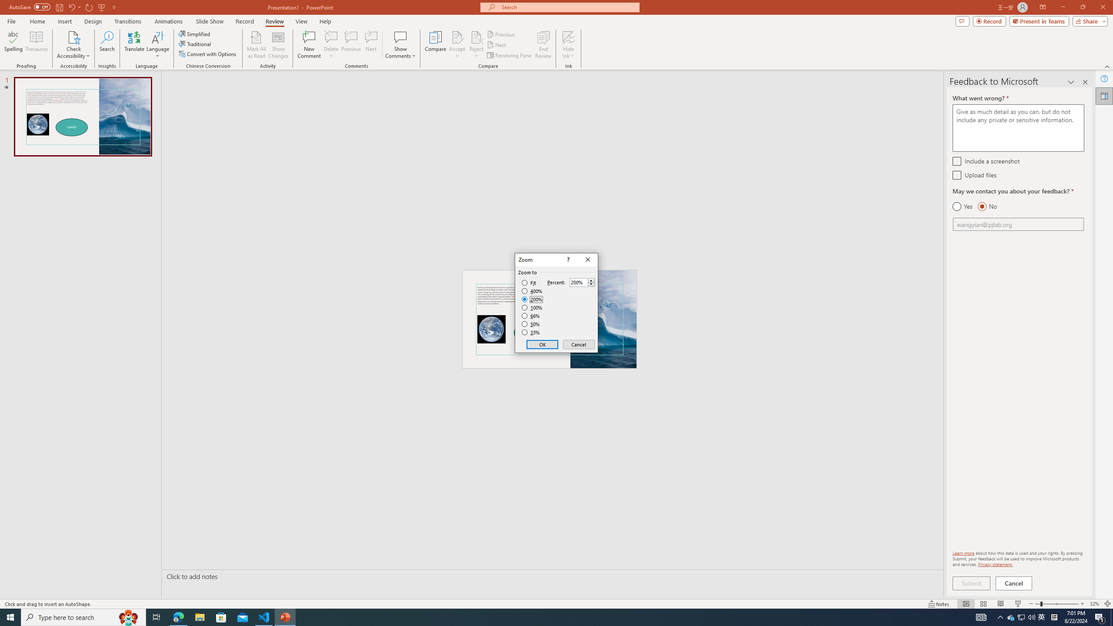 The height and width of the screenshot is (626, 1113). Describe the element at coordinates (532, 291) in the screenshot. I see `400%` at that location.